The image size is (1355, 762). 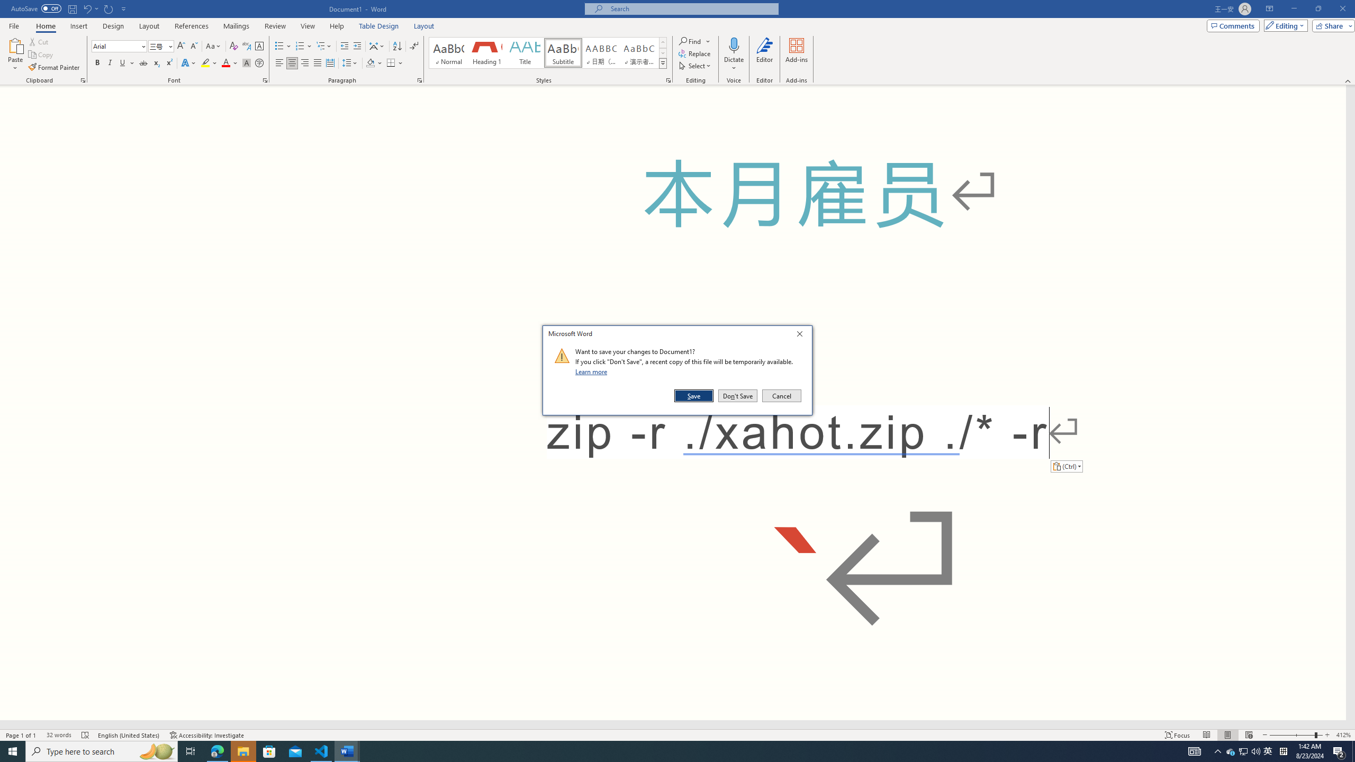 I want to click on Cut, so click(x=39, y=41).